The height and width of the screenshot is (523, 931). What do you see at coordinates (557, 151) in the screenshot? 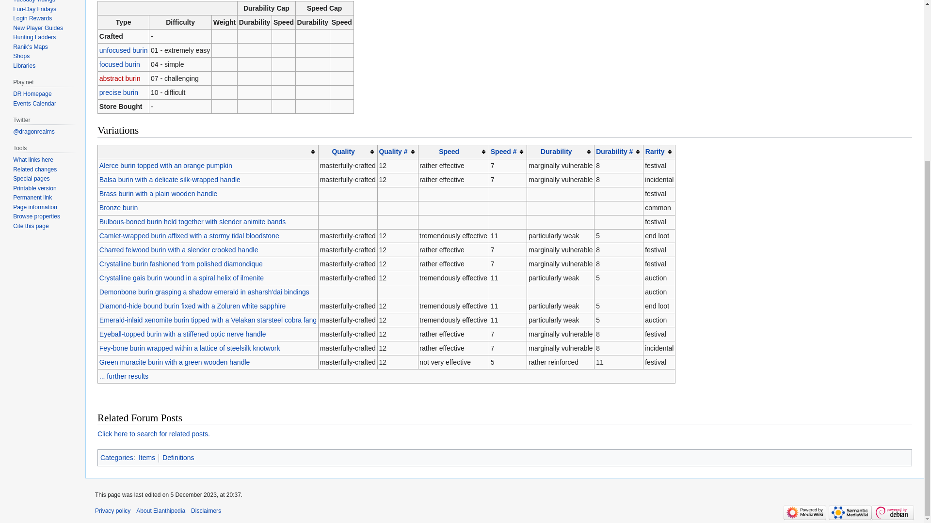
I see `Durability` at bounding box center [557, 151].